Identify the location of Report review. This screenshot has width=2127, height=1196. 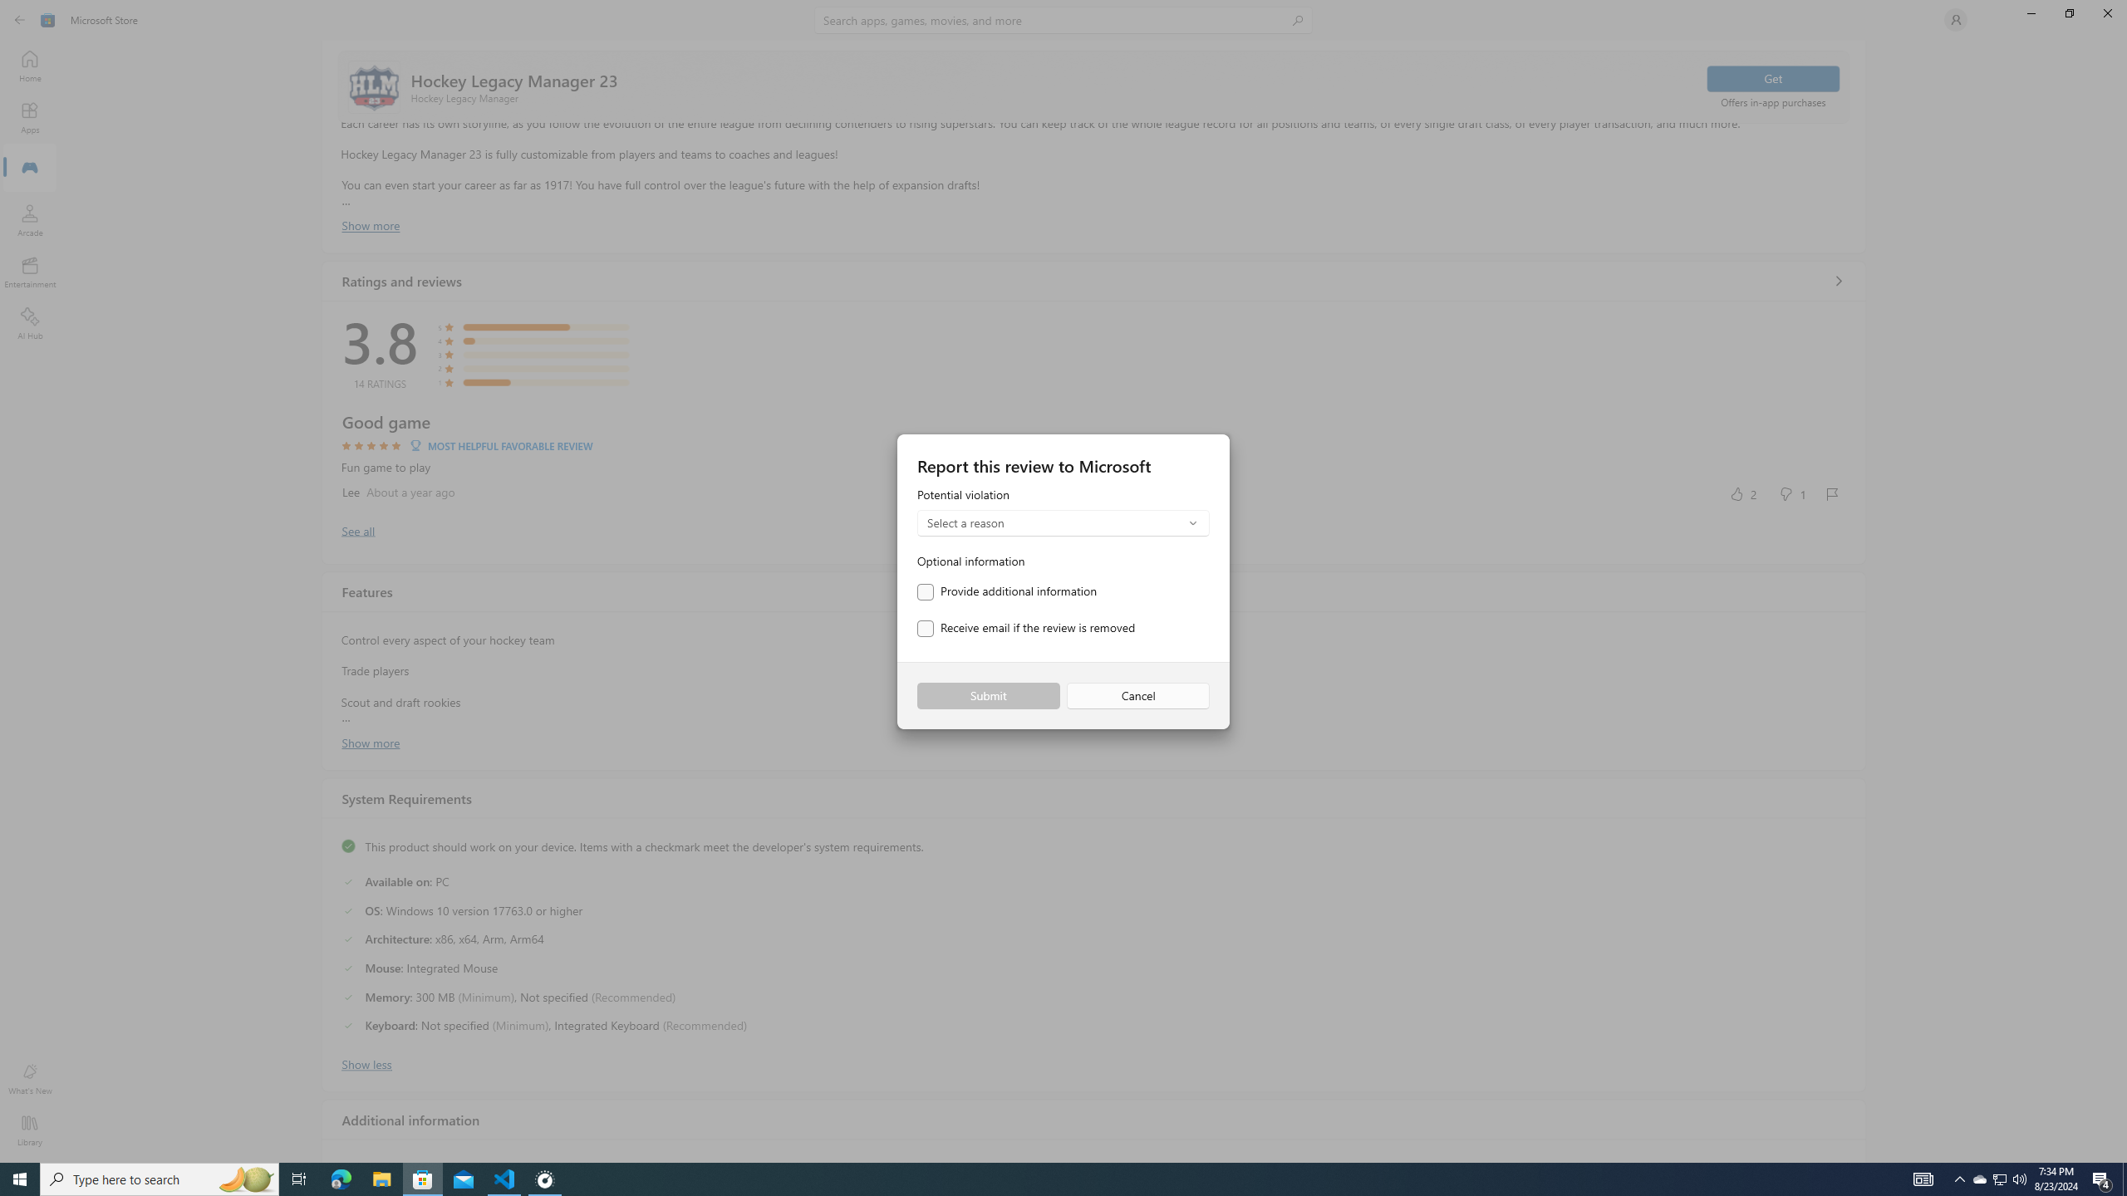
(1832, 493).